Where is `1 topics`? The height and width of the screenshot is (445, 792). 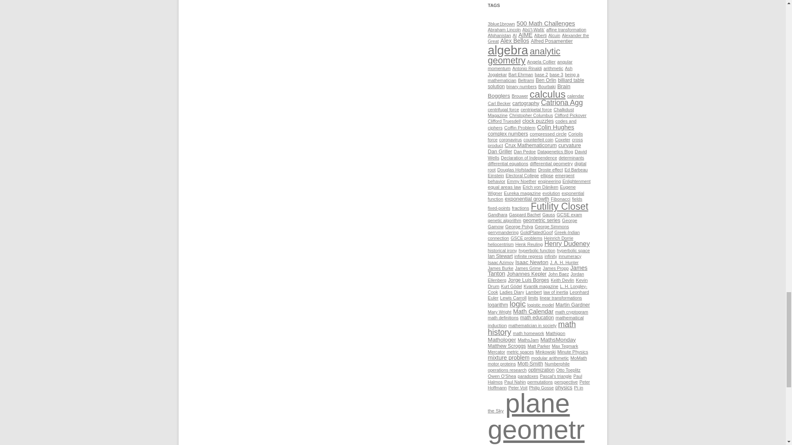
1 topics is located at coordinates (499, 35).